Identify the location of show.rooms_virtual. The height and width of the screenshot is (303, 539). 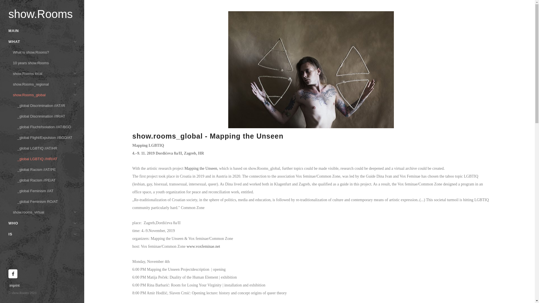
(43, 212).